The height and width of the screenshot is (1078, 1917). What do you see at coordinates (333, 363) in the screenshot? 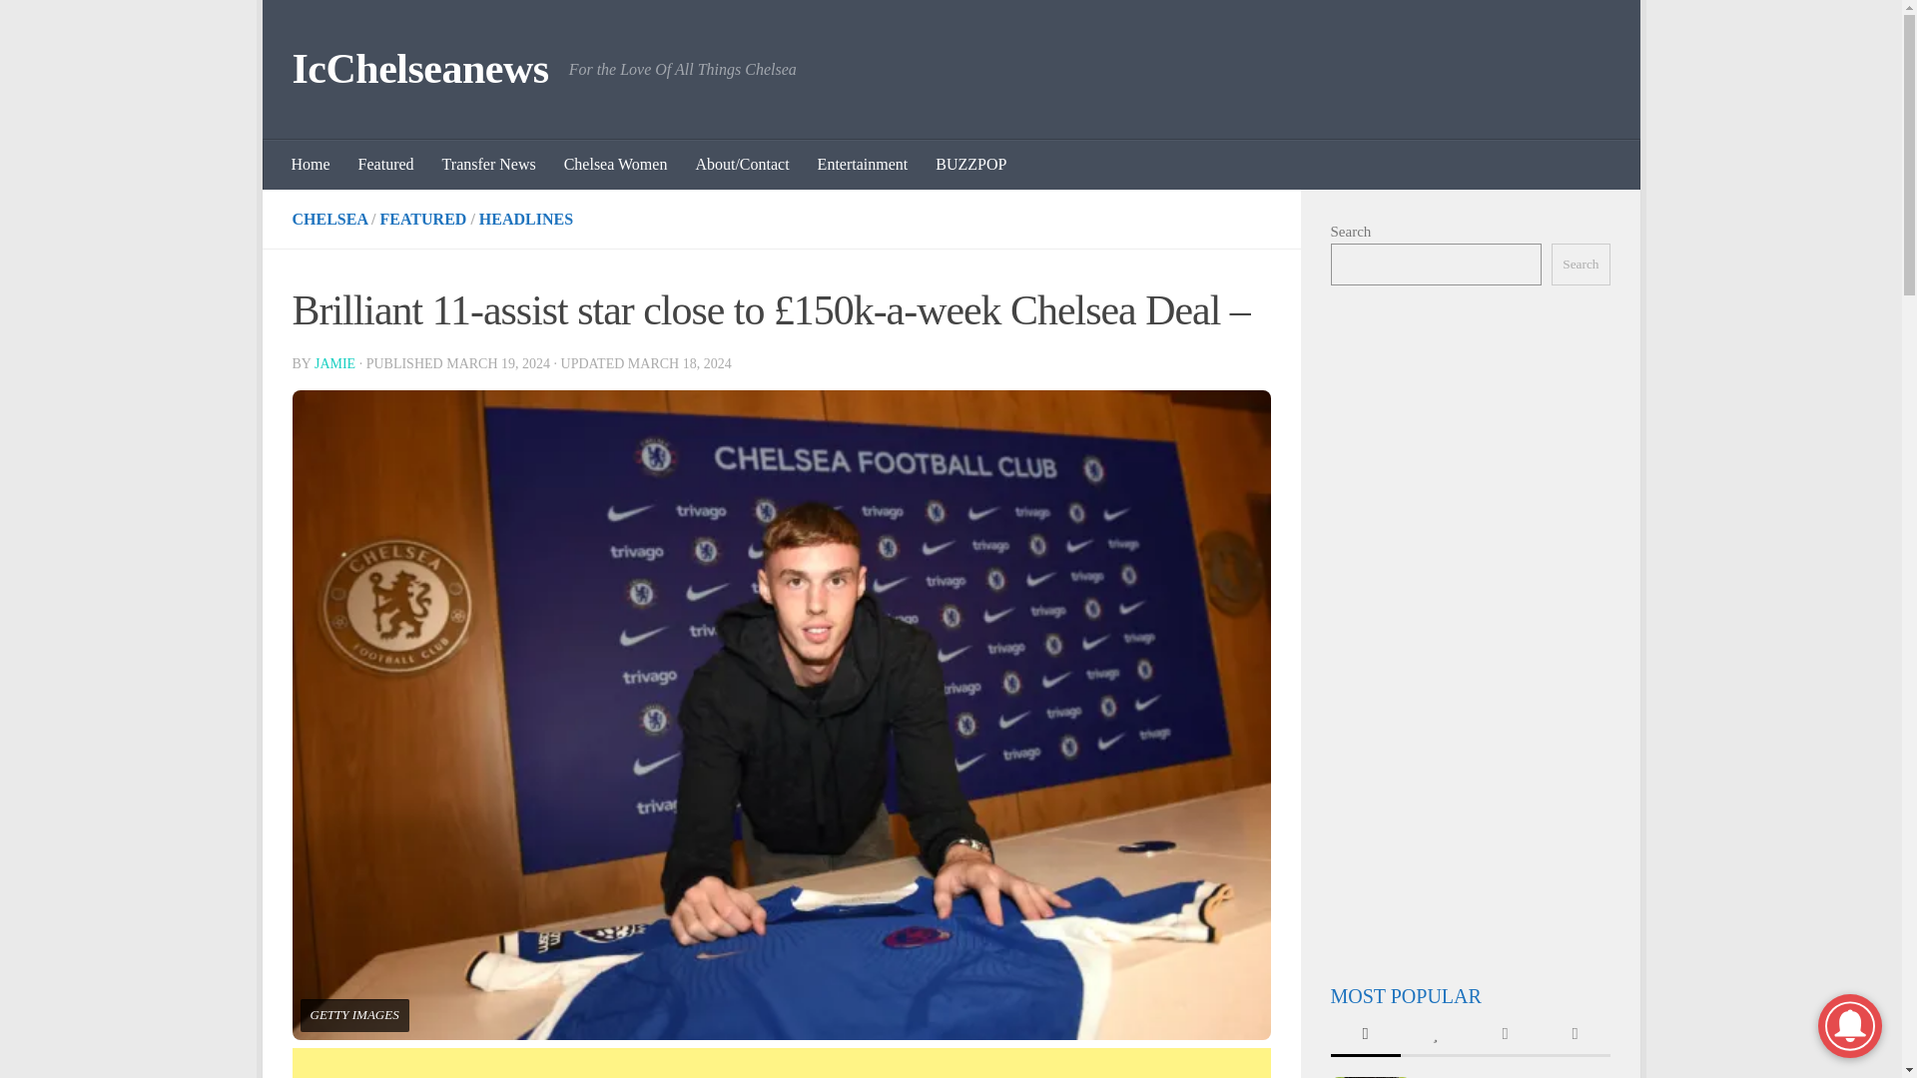
I see `JAMIE` at bounding box center [333, 363].